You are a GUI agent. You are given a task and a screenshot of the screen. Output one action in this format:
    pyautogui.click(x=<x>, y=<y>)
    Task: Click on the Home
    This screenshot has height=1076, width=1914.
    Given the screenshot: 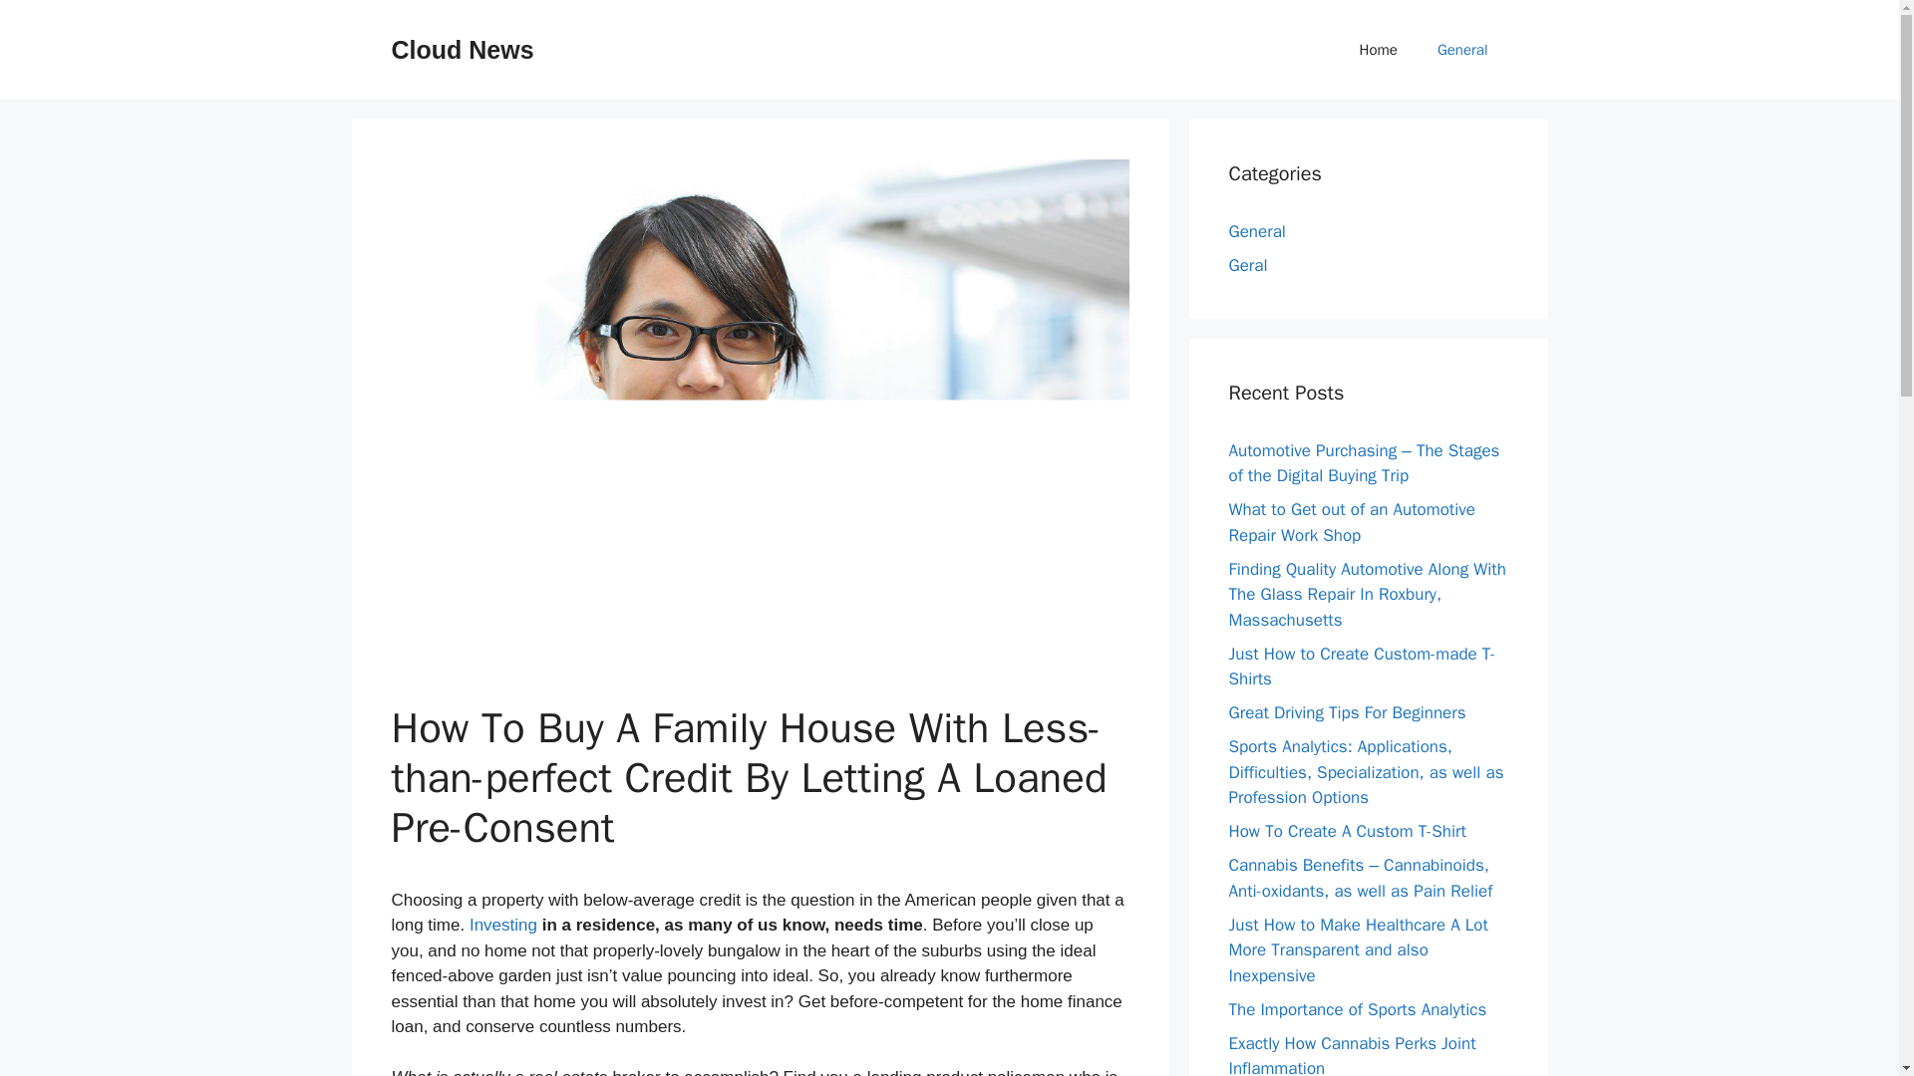 What is the action you would take?
    pyautogui.click(x=1379, y=50)
    